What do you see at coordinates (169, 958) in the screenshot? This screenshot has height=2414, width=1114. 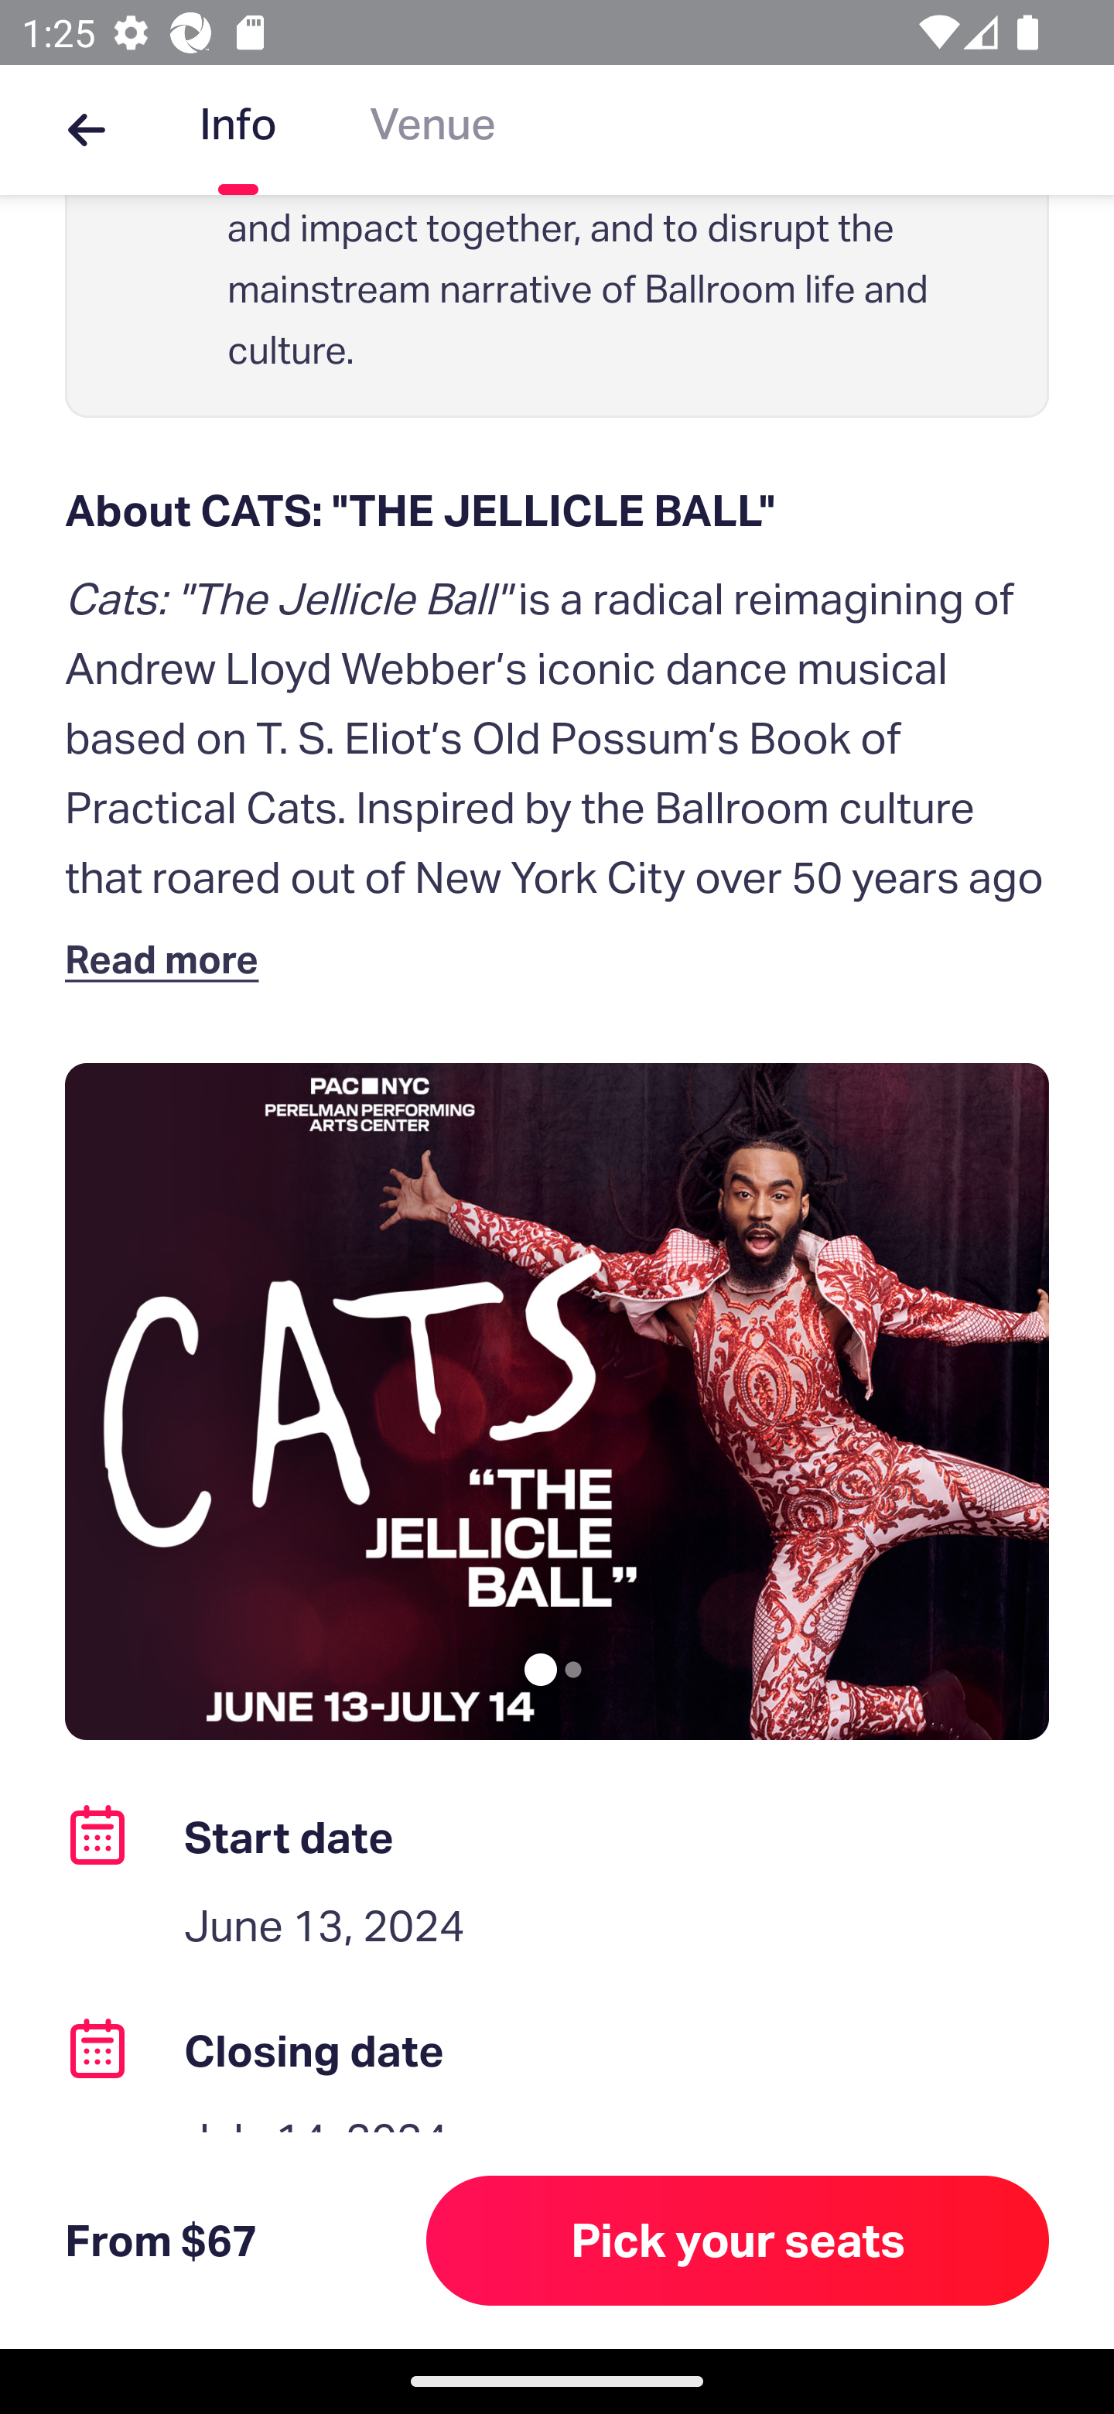 I see `Read more` at bounding box center [169, 958].